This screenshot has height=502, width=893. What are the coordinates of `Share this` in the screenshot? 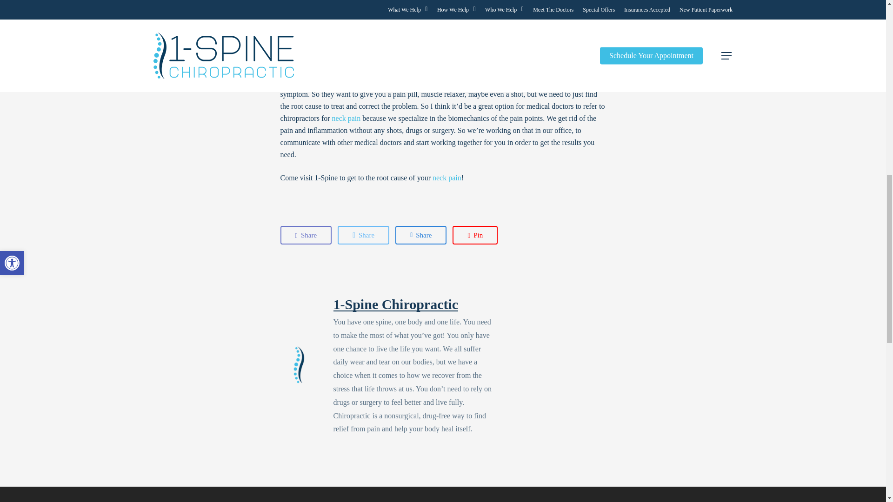 It's located at (306, 235).